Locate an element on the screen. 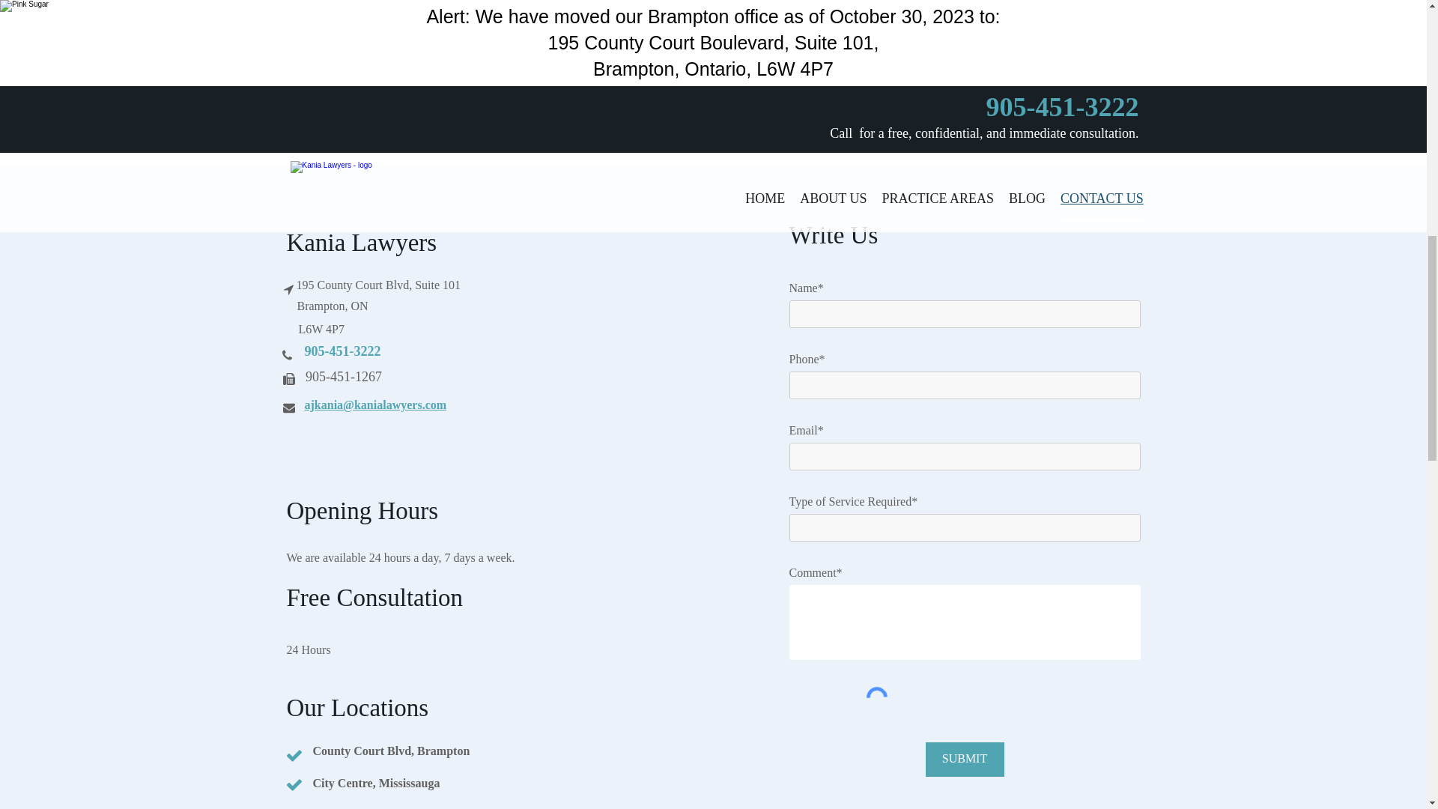 The image size is (1438, 809). SUBMIT is located at coordinates (965, 758).